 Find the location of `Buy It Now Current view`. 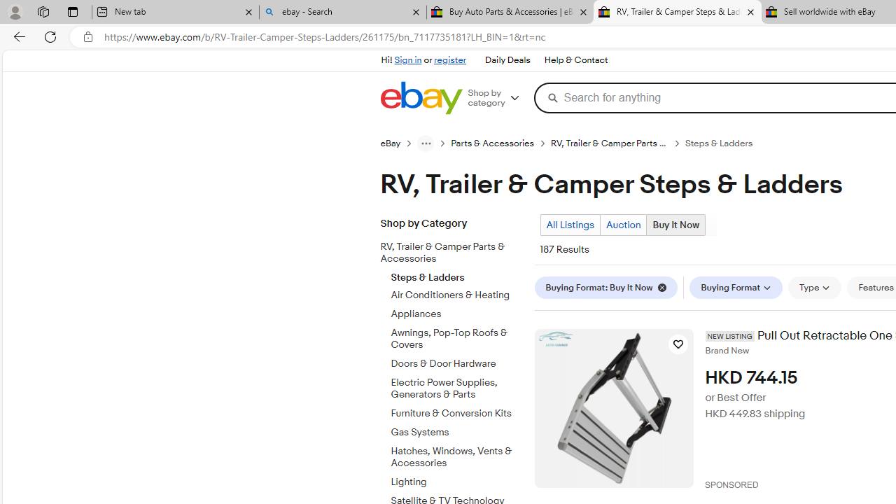

Buy It Now Current view is located at coordinates (676, 225).